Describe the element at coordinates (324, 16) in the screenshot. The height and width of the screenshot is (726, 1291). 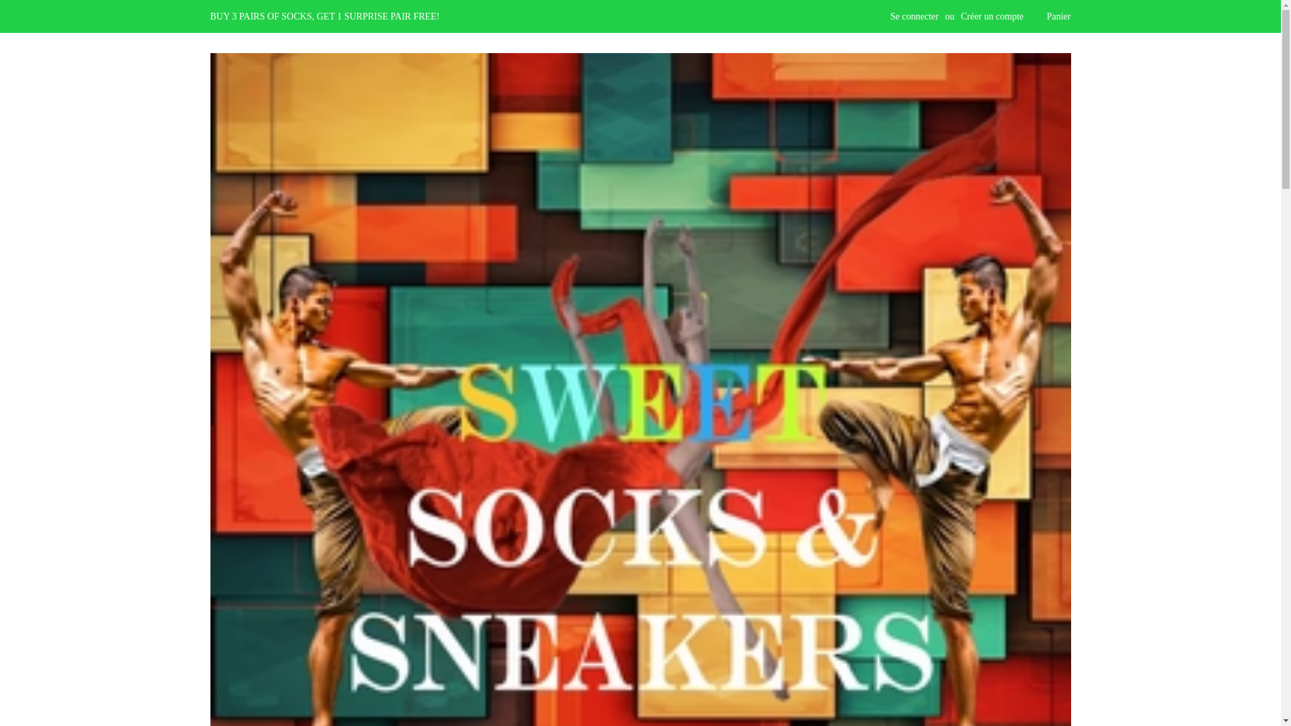
I see `BUY 3 PAIRS OF SOCKS, GET 1 SURPRISE PAIR FREE!` at that location.